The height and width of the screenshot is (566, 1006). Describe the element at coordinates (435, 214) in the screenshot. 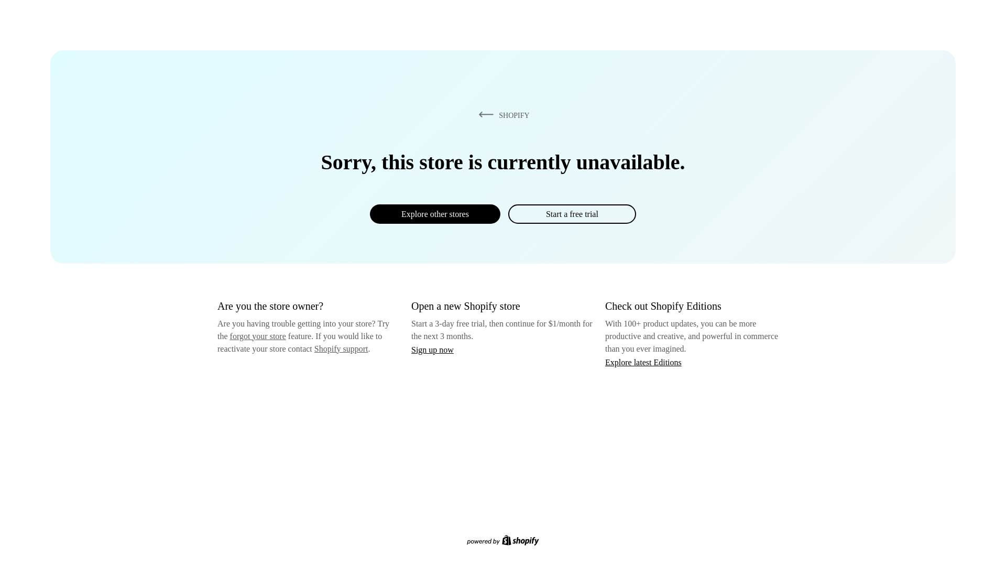

I see `Explore other stores` at that location.